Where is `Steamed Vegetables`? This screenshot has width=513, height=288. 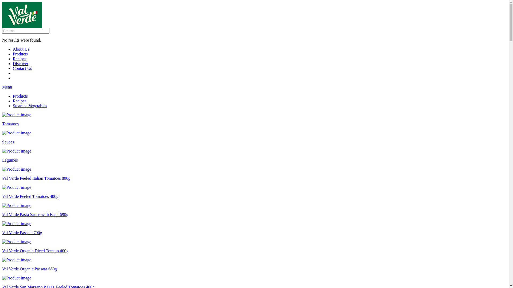
Steamed Vegetables is located at coordinates (30, 106).